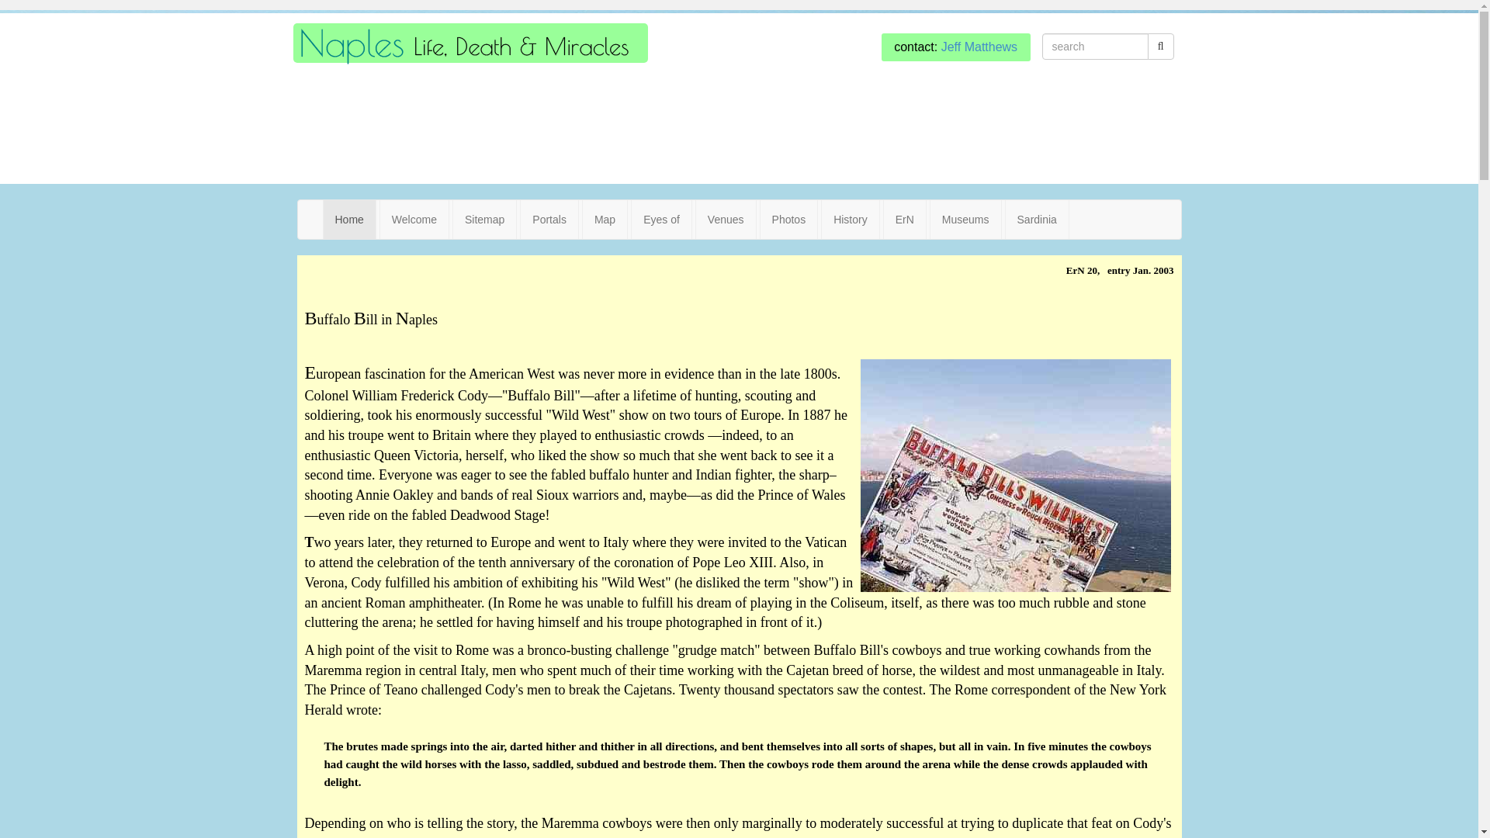 This screenshot has height=838, width=1490. Describe the element at coordinates (484, 219) in the screenshot. I see `Sitemap` at that location.